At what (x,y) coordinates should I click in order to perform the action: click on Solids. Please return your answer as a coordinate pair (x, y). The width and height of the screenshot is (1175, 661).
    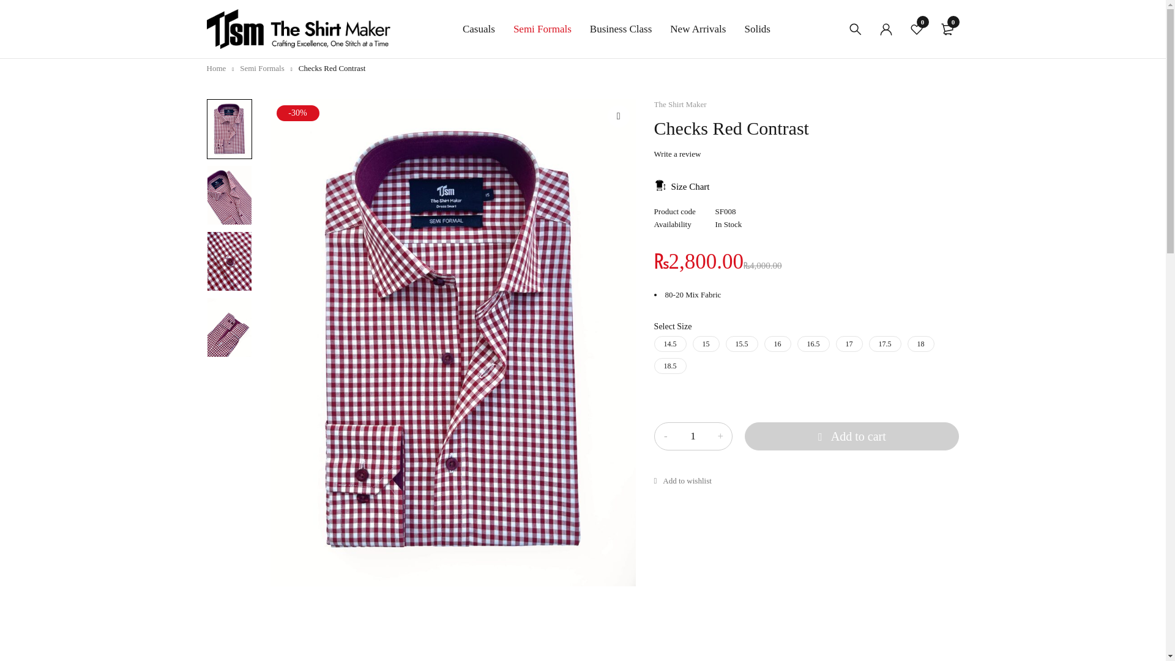
    Looking at the image, I should click on (757, 29).